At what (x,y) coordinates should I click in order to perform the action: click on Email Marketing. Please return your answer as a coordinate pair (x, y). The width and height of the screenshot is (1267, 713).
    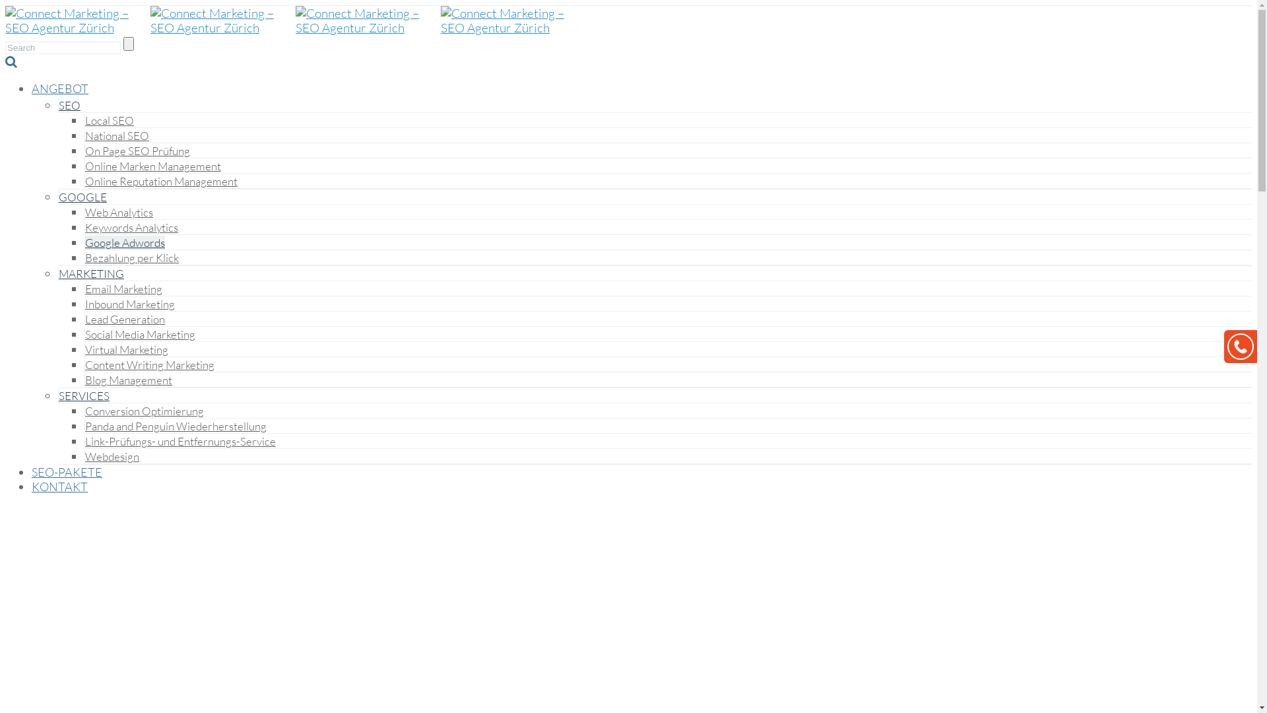
    Looking at the image, I should click on (123, 289).